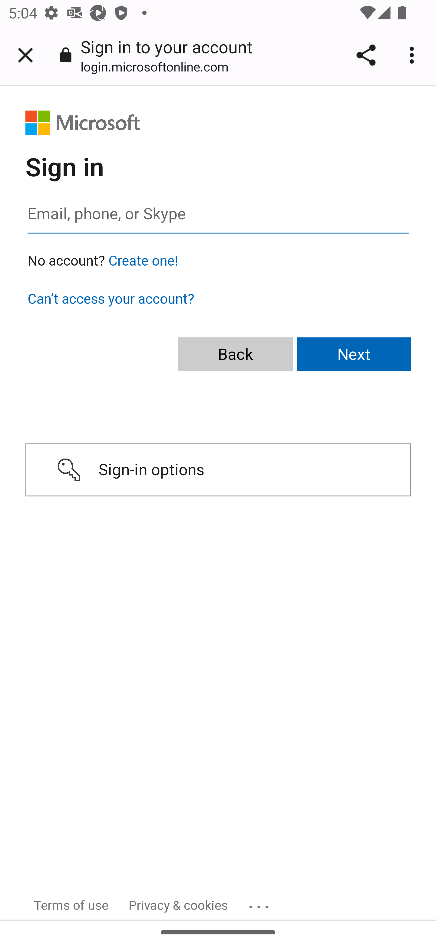 The height and width of the screenshot is (945, 436). What do you see at coordinates (414, 55) in the screenshot?
I see `More options` at bounding box center [414, 55].